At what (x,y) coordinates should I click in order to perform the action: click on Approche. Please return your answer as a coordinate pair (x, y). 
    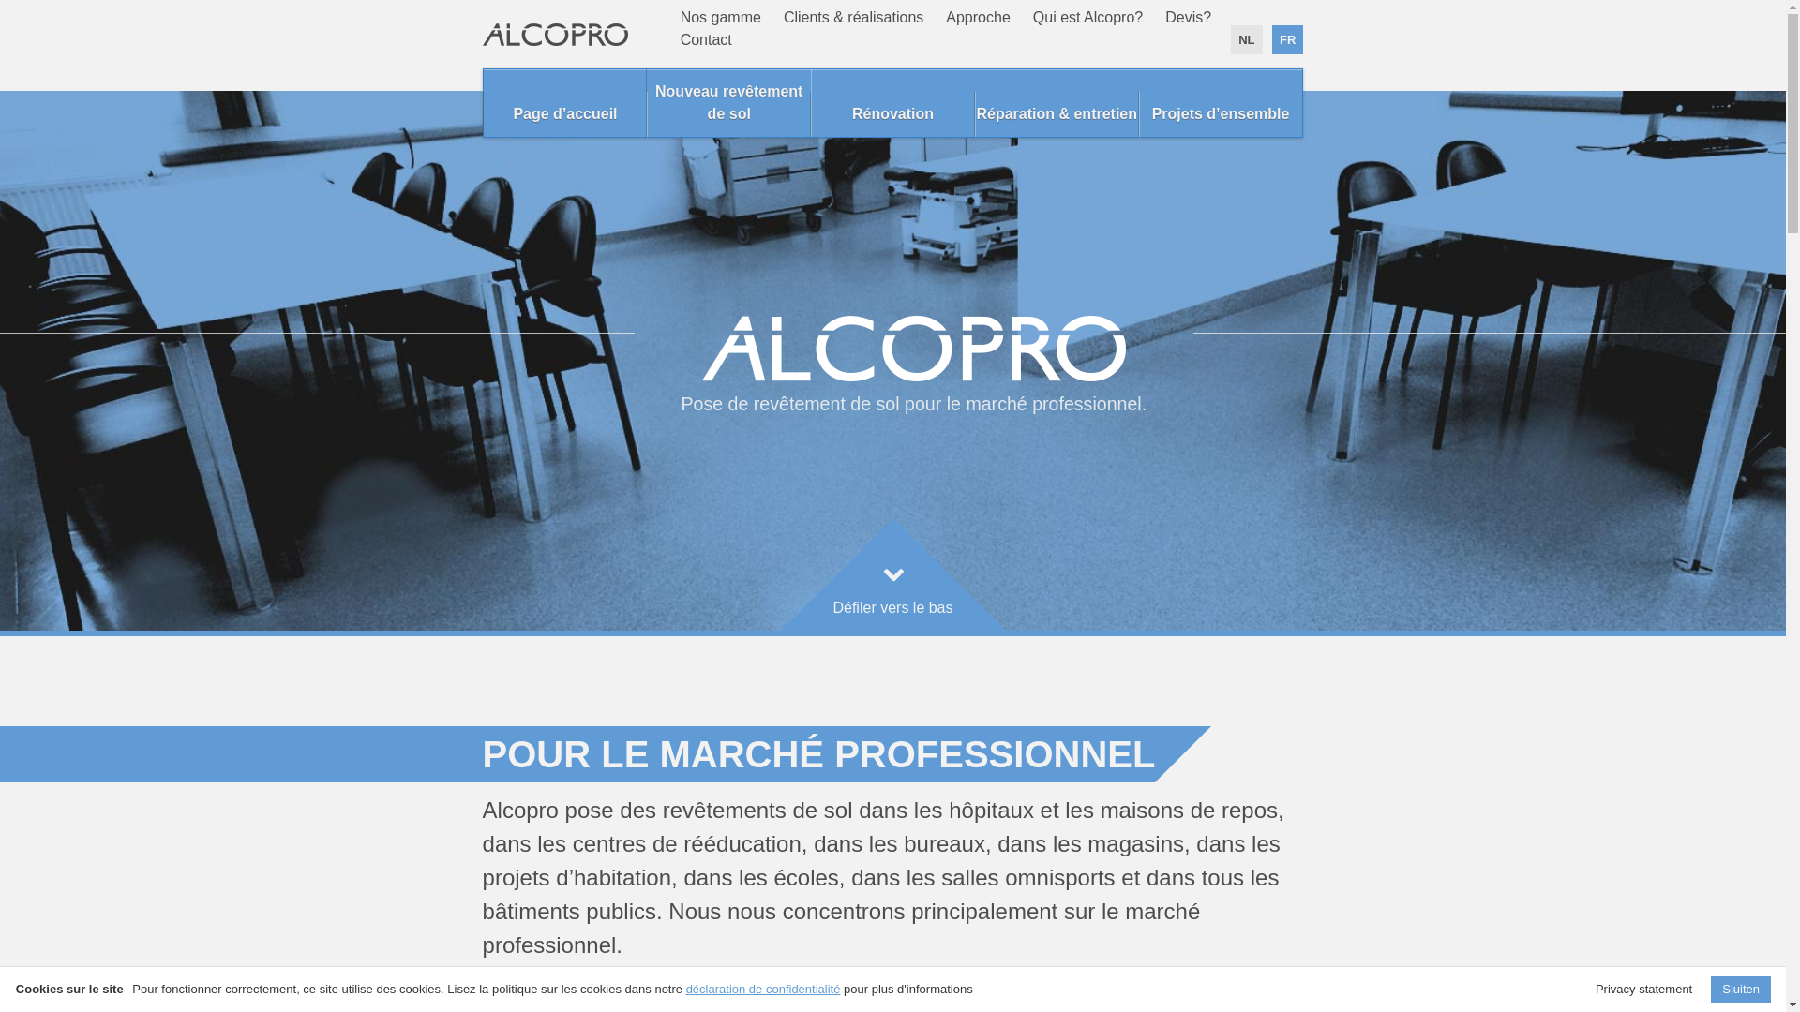
    Looking at the image, I should click on (979, 17).